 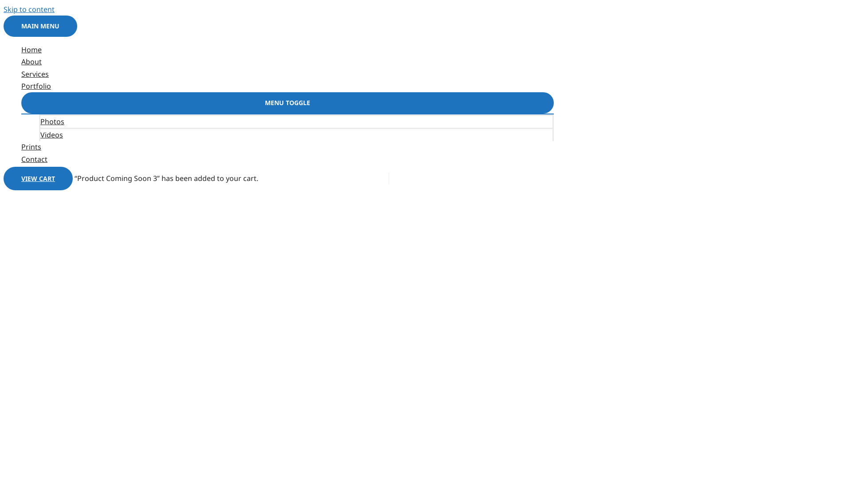 I want to click on Videos, so click(x=296, y=134).